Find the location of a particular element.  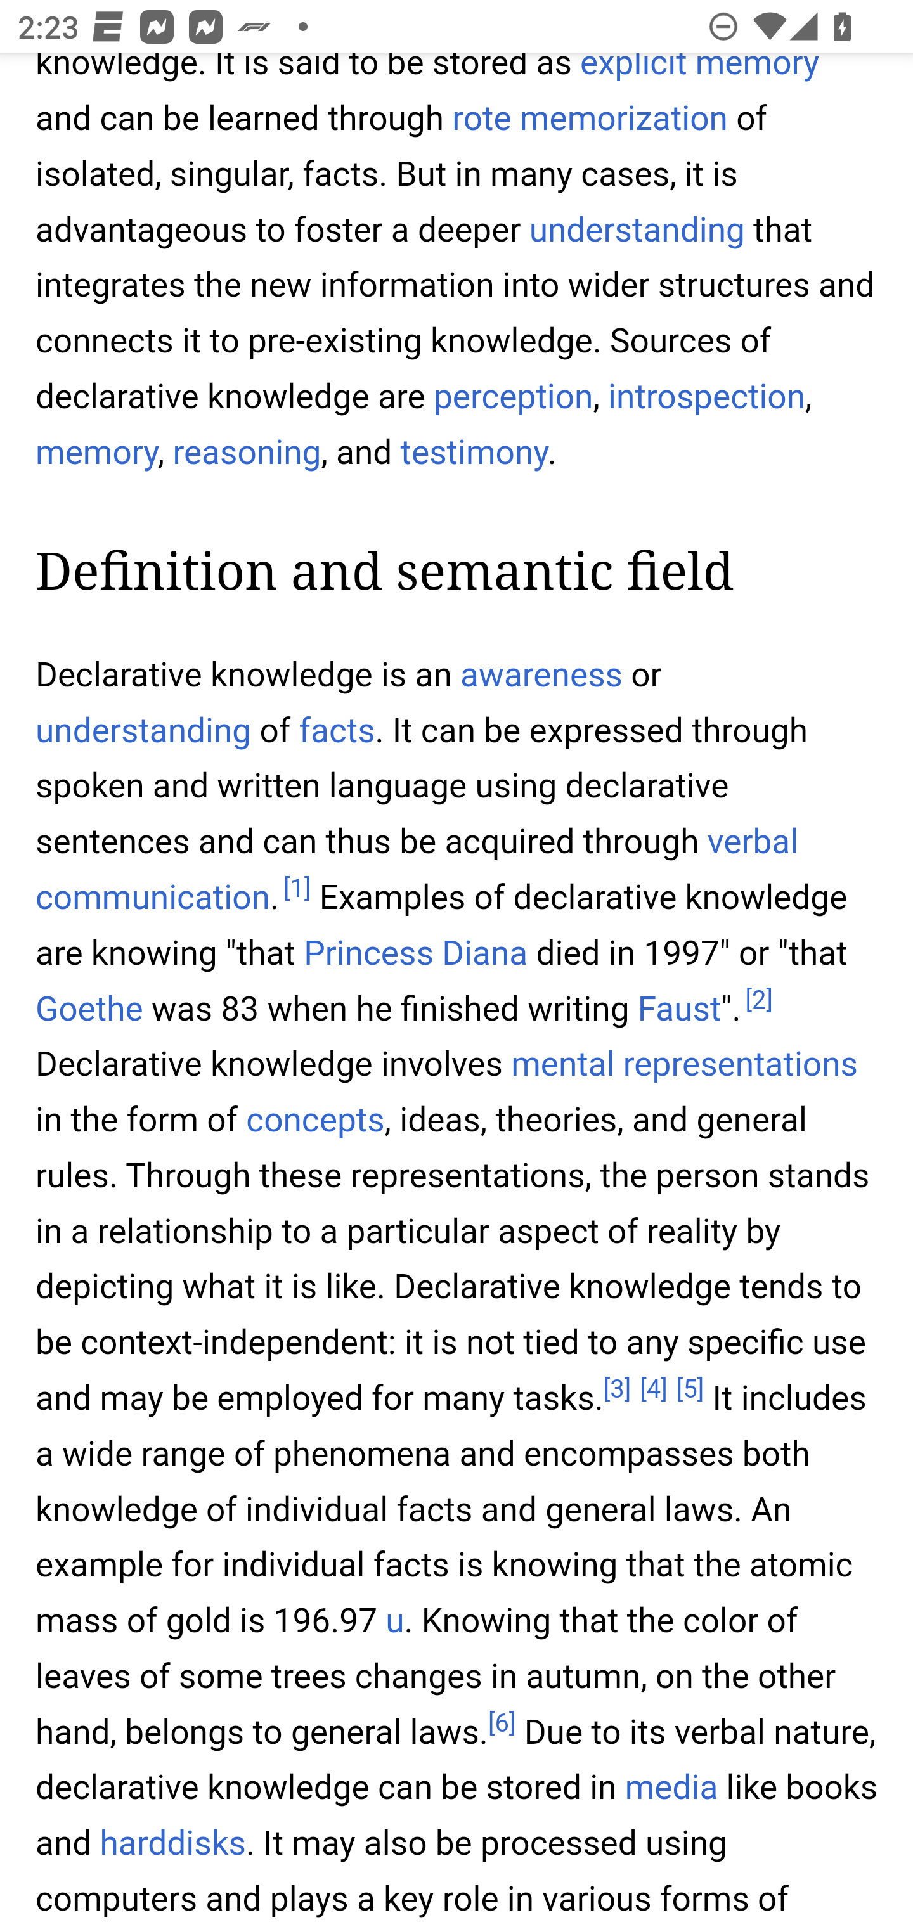

[] [ 6 ] is located at coordinates (501, 1725).